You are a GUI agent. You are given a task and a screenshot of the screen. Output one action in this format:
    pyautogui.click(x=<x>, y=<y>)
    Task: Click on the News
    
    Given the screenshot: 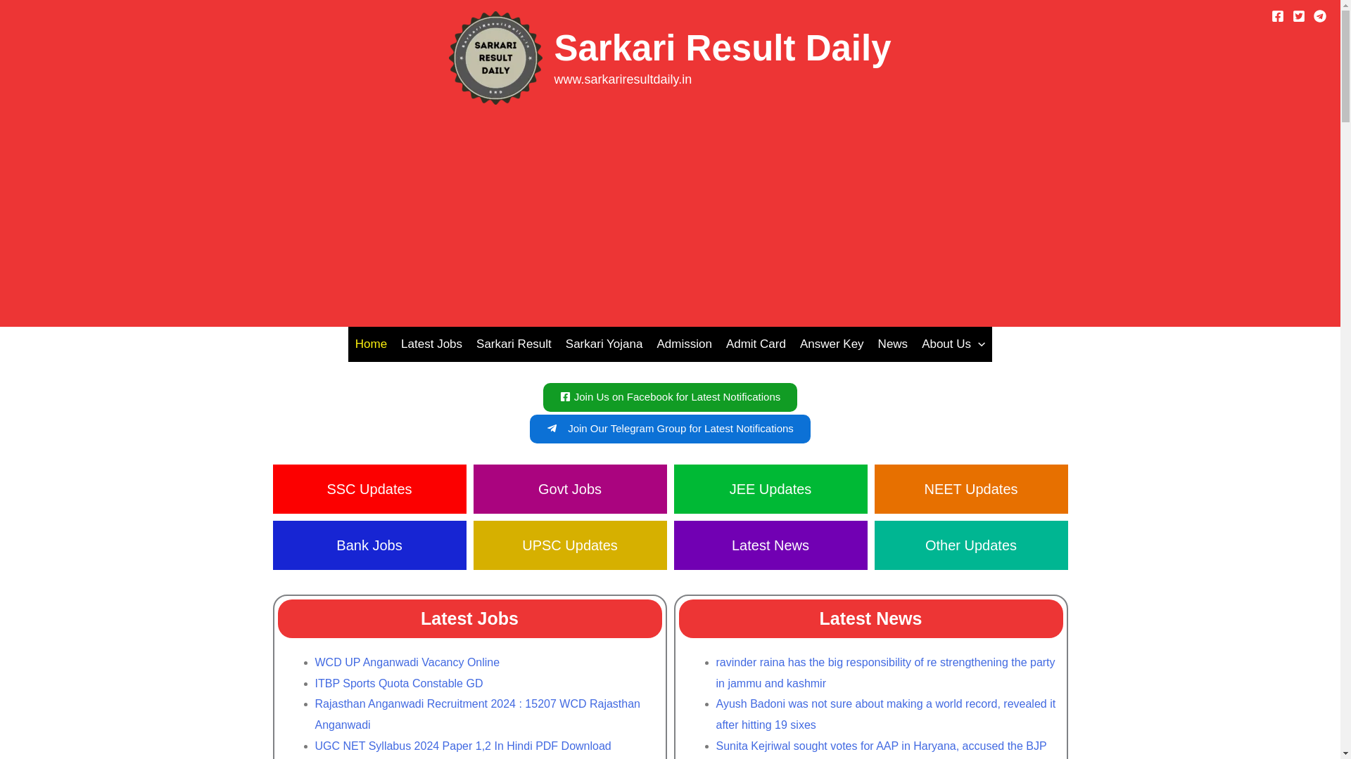 What is the action you would take?
    pyautogui.click(x=894, y=344)
    